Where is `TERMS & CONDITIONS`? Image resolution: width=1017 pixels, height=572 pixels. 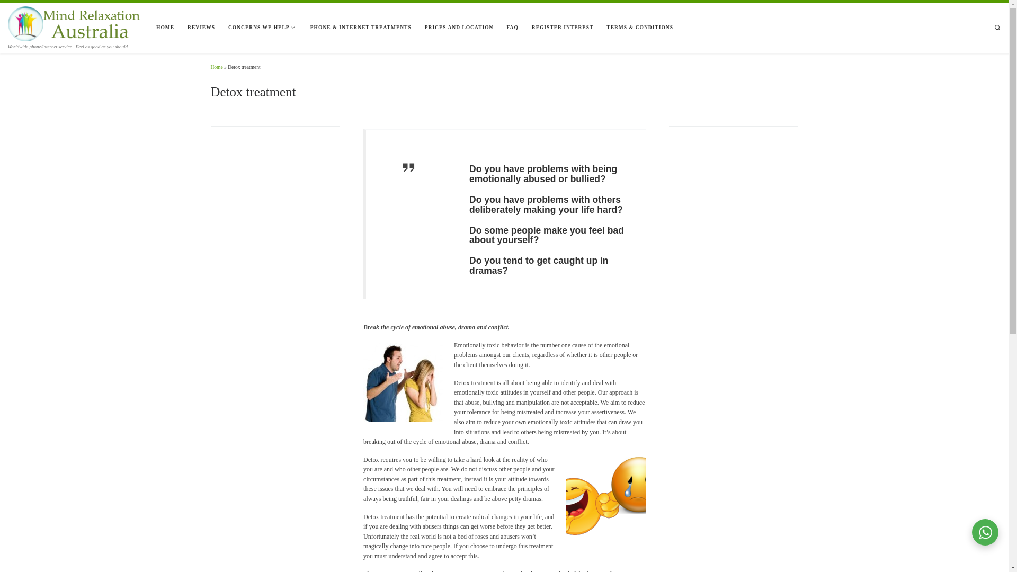
TERMS & CONDITIONS is located at coordinates (640, 28).